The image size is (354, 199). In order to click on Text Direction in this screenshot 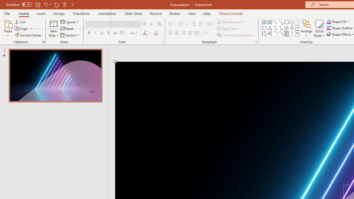, I will do `click(231, 22)`.